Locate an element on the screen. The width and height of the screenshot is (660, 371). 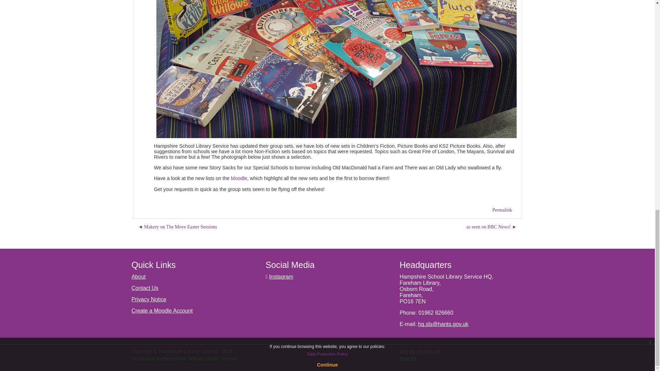
Contact Us is located at coordinates (145, 288).